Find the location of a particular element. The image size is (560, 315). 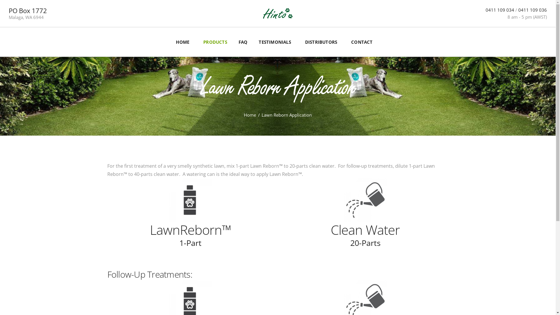

PRODUCTS is located at coordinates (214, 42).